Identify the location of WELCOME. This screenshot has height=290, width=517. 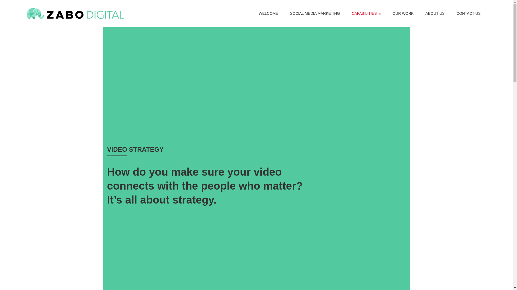
(268, 13).